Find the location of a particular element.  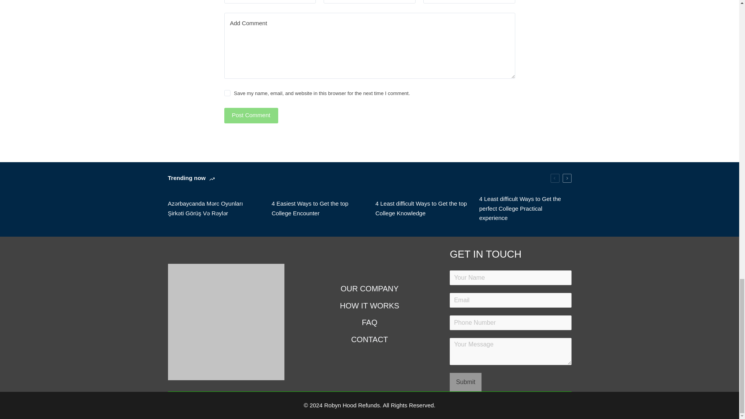

yes is located at coordinates (227, 93).